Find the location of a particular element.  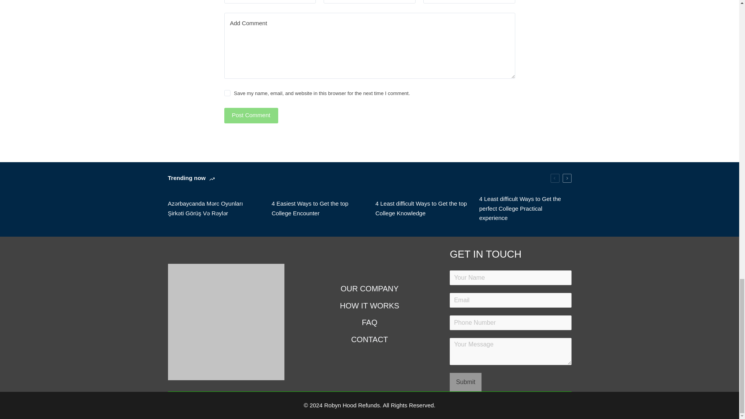

yes is located at coordinates (227, 93).